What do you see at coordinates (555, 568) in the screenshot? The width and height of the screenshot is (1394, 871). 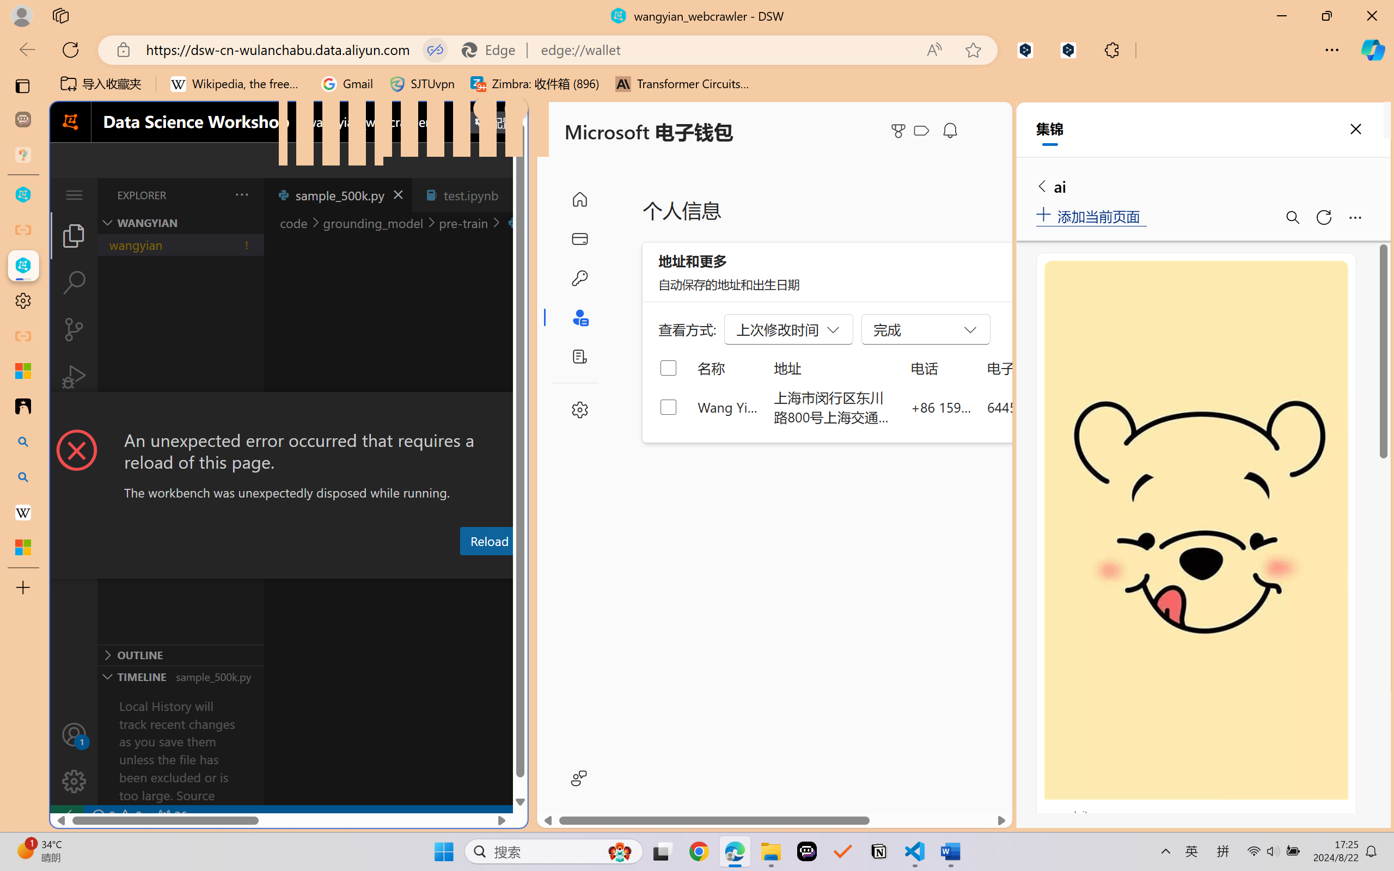 I see `Terminal (Ctrl+`)` at bounding box center [555, 568].